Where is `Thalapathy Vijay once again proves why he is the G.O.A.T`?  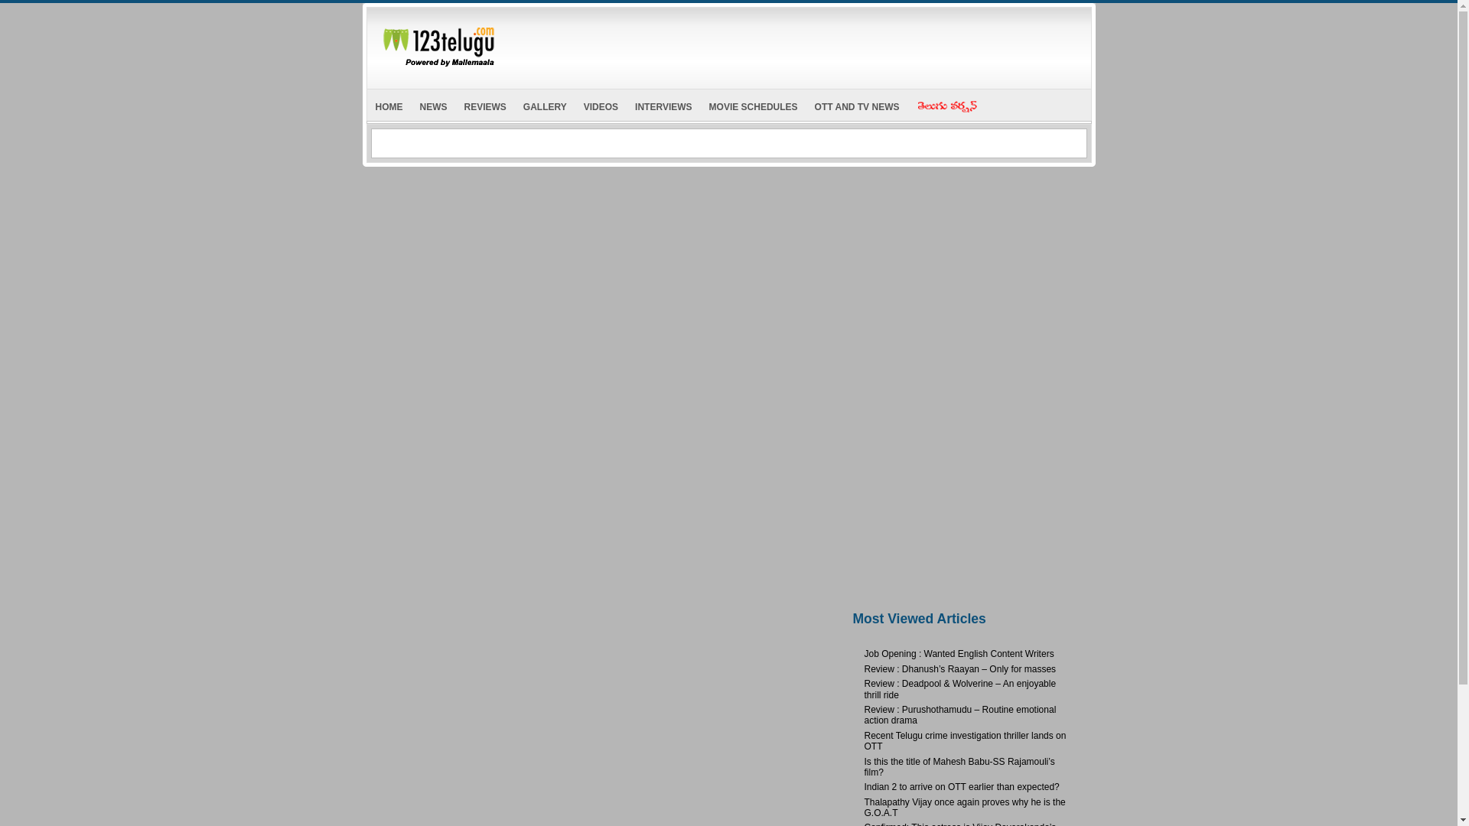
Thalapathy Vijay once again proves why he is the G.O.A.T is located at coordinates (966, 808).